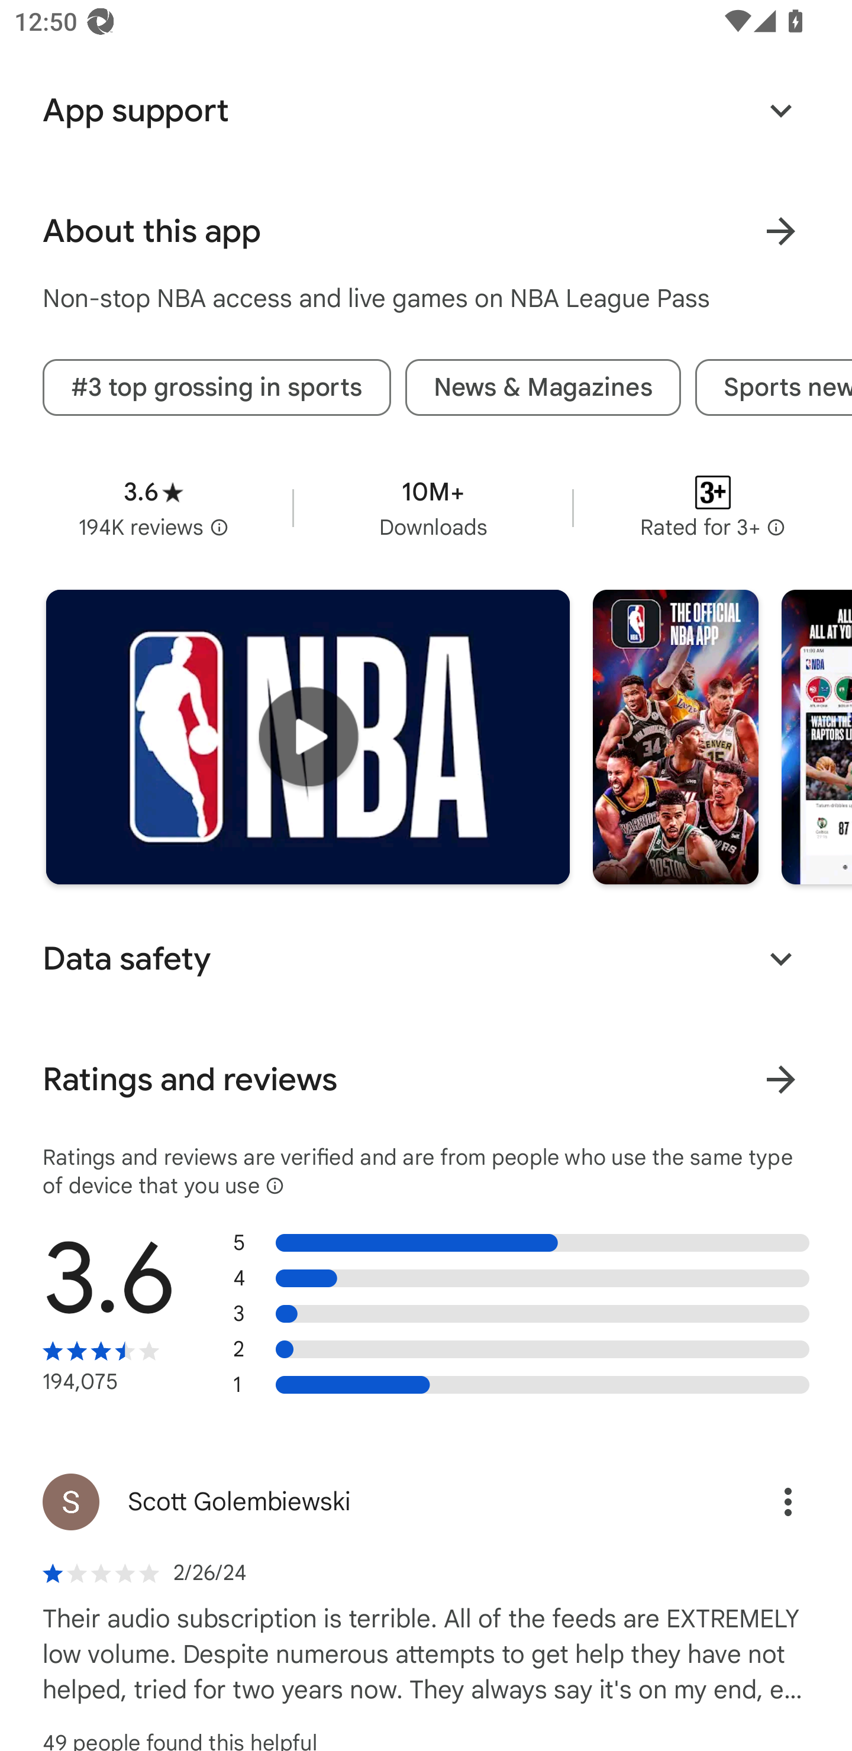  What do you see at coordinates (781, 958) in the screenshot?
I see `Expand` at bounding box center [781, 958].